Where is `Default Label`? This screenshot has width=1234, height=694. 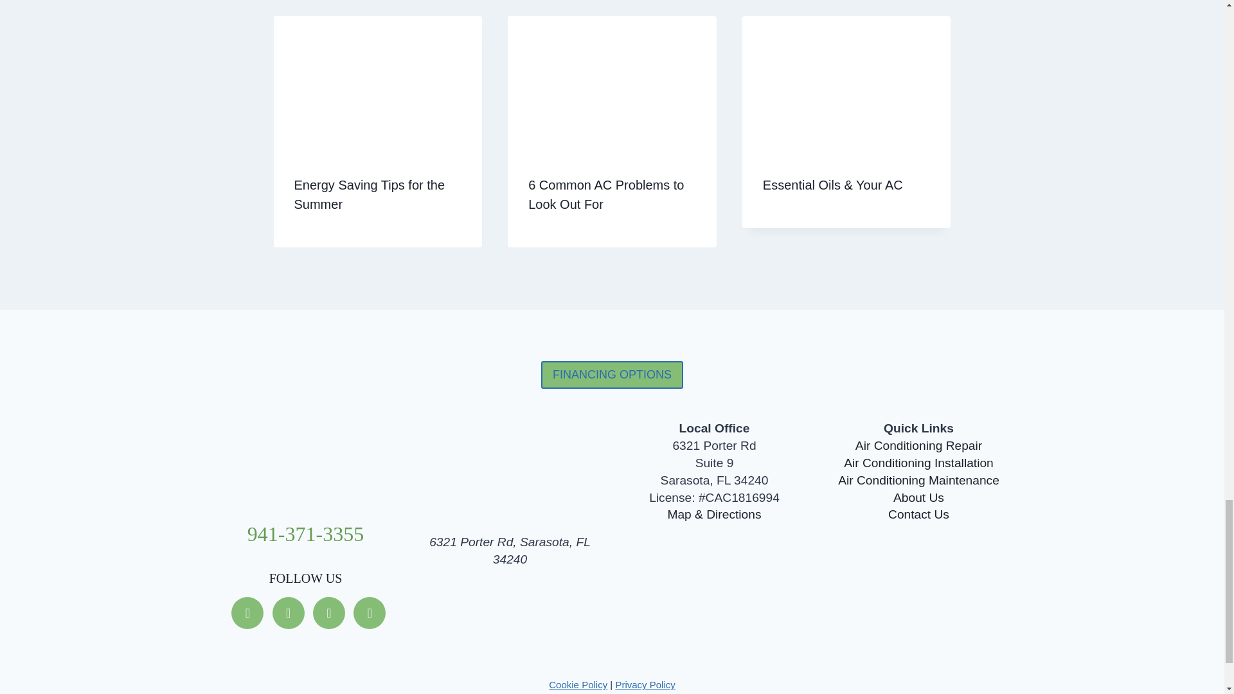 Default Label is located at coordinates (369, 612).